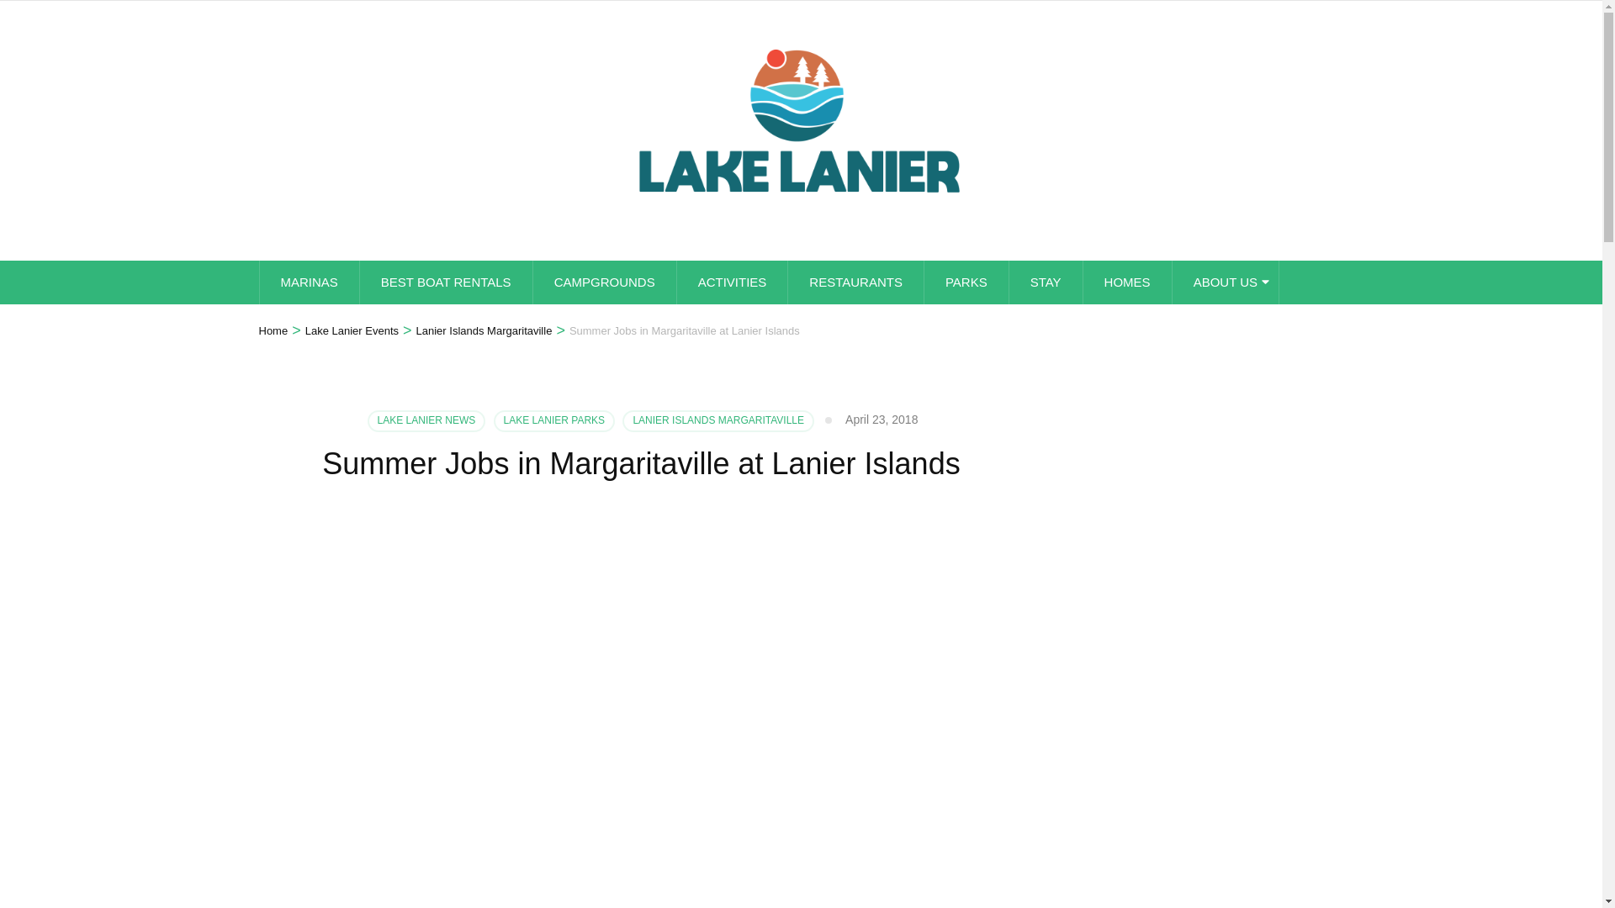 This screenshot has width=1615, height=908. Describe the element at coordinates (1225, 282) in the screenshot. I see `ABOUT US` at that location.